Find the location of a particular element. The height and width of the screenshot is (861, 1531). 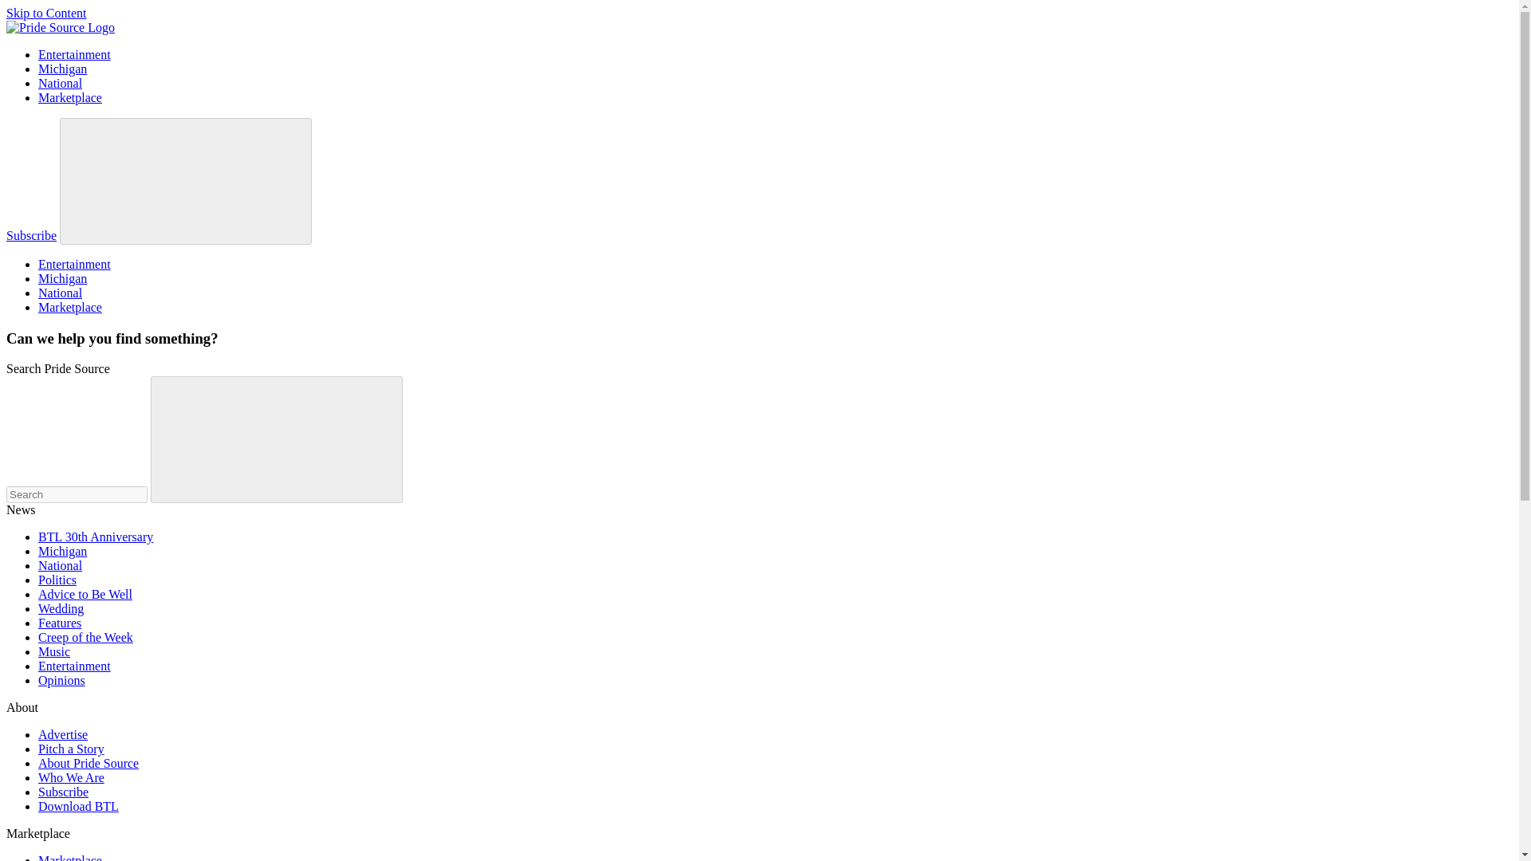

Advertise is located at coordinates (62, 733).